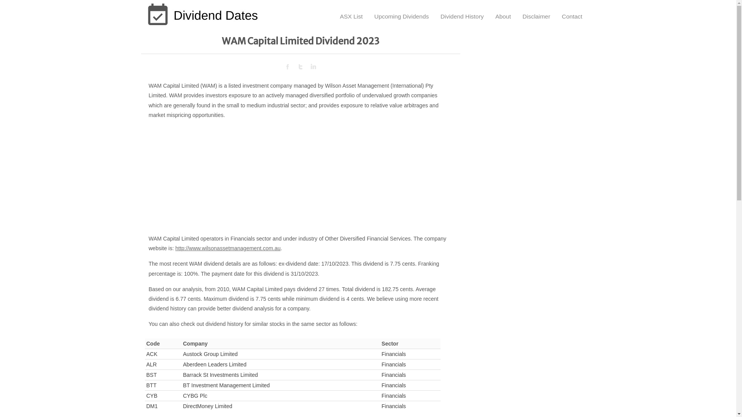  What do you see at coordinates (503, 12) in the screenshot?
I see `About` at bounding box center [503, 12].